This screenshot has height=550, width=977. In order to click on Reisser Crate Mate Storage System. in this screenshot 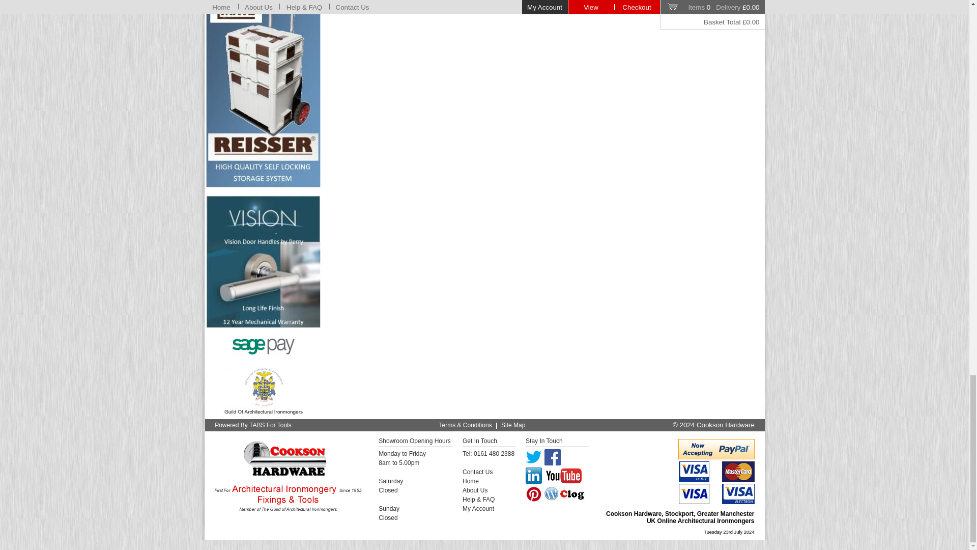, I will do `click(263, 94)`.